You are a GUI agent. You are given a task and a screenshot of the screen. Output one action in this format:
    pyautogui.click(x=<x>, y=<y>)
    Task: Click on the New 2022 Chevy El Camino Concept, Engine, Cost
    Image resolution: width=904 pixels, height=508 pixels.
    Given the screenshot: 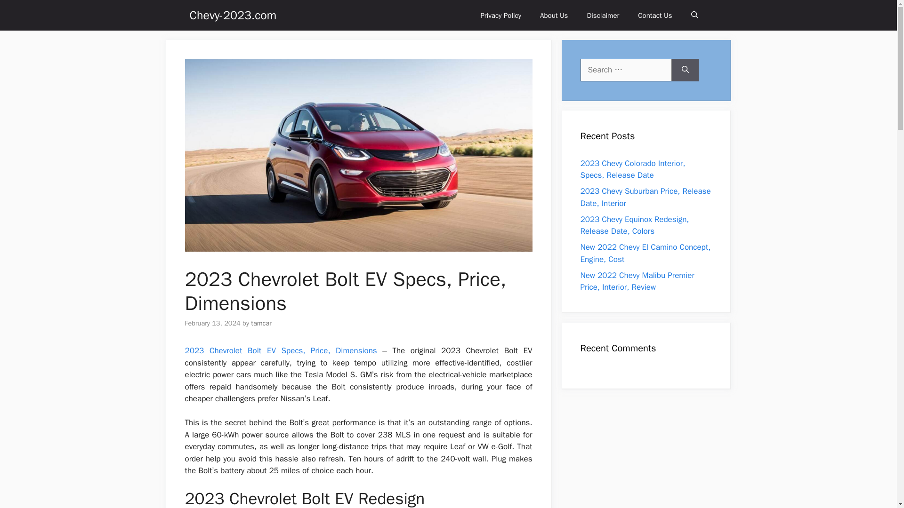 What is the action you would take?
    pyautogui.click(x=645, y=253)
    